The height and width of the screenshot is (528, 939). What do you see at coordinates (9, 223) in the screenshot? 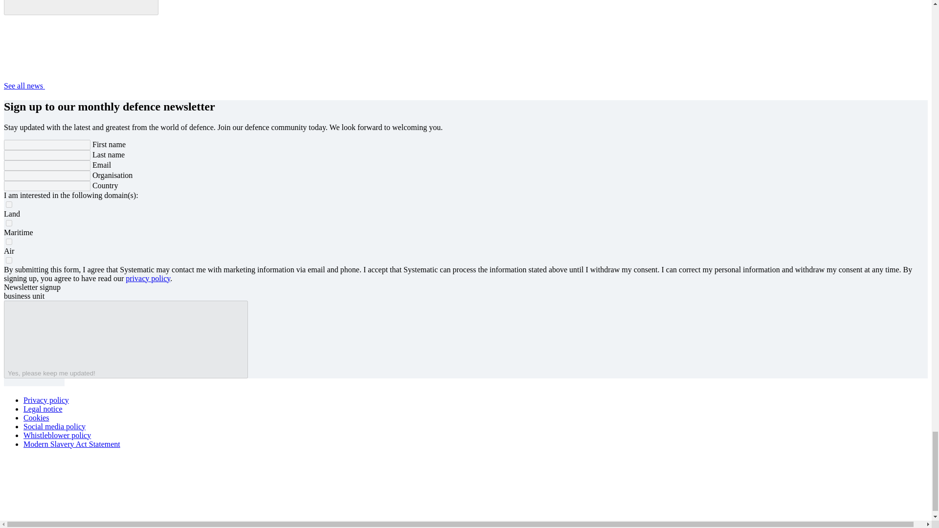
I see `Maritime` at bounding box center [9, 223].